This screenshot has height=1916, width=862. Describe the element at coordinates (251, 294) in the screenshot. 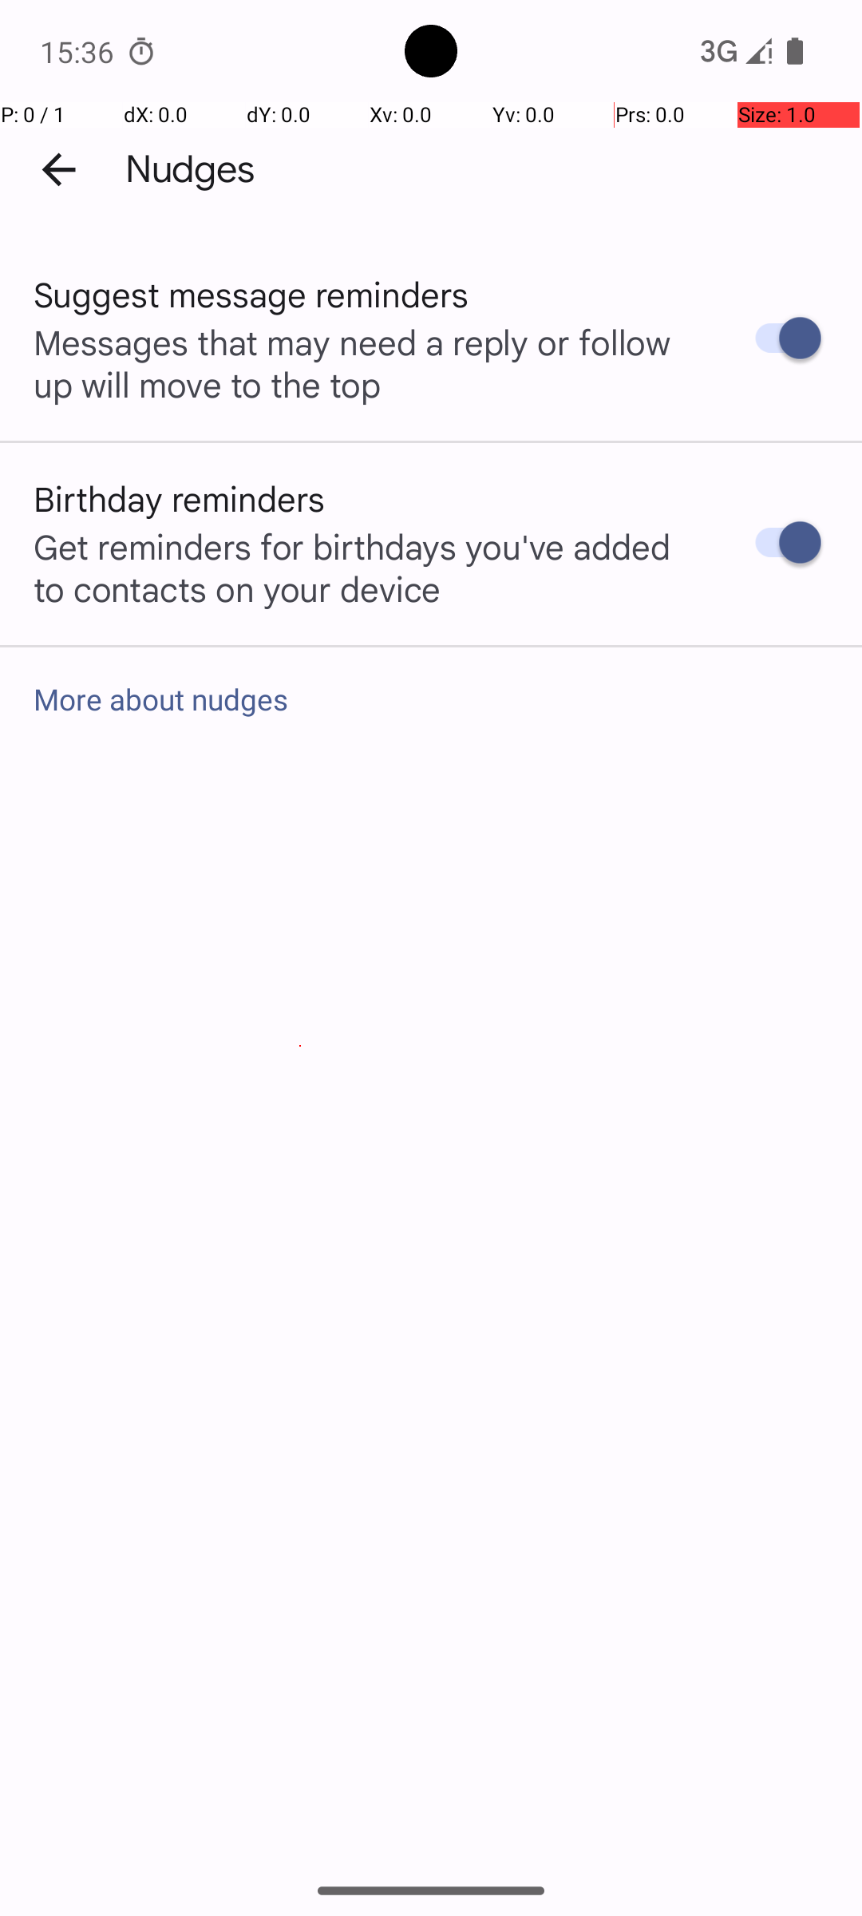

I see `Suggest message reminders` at that location.